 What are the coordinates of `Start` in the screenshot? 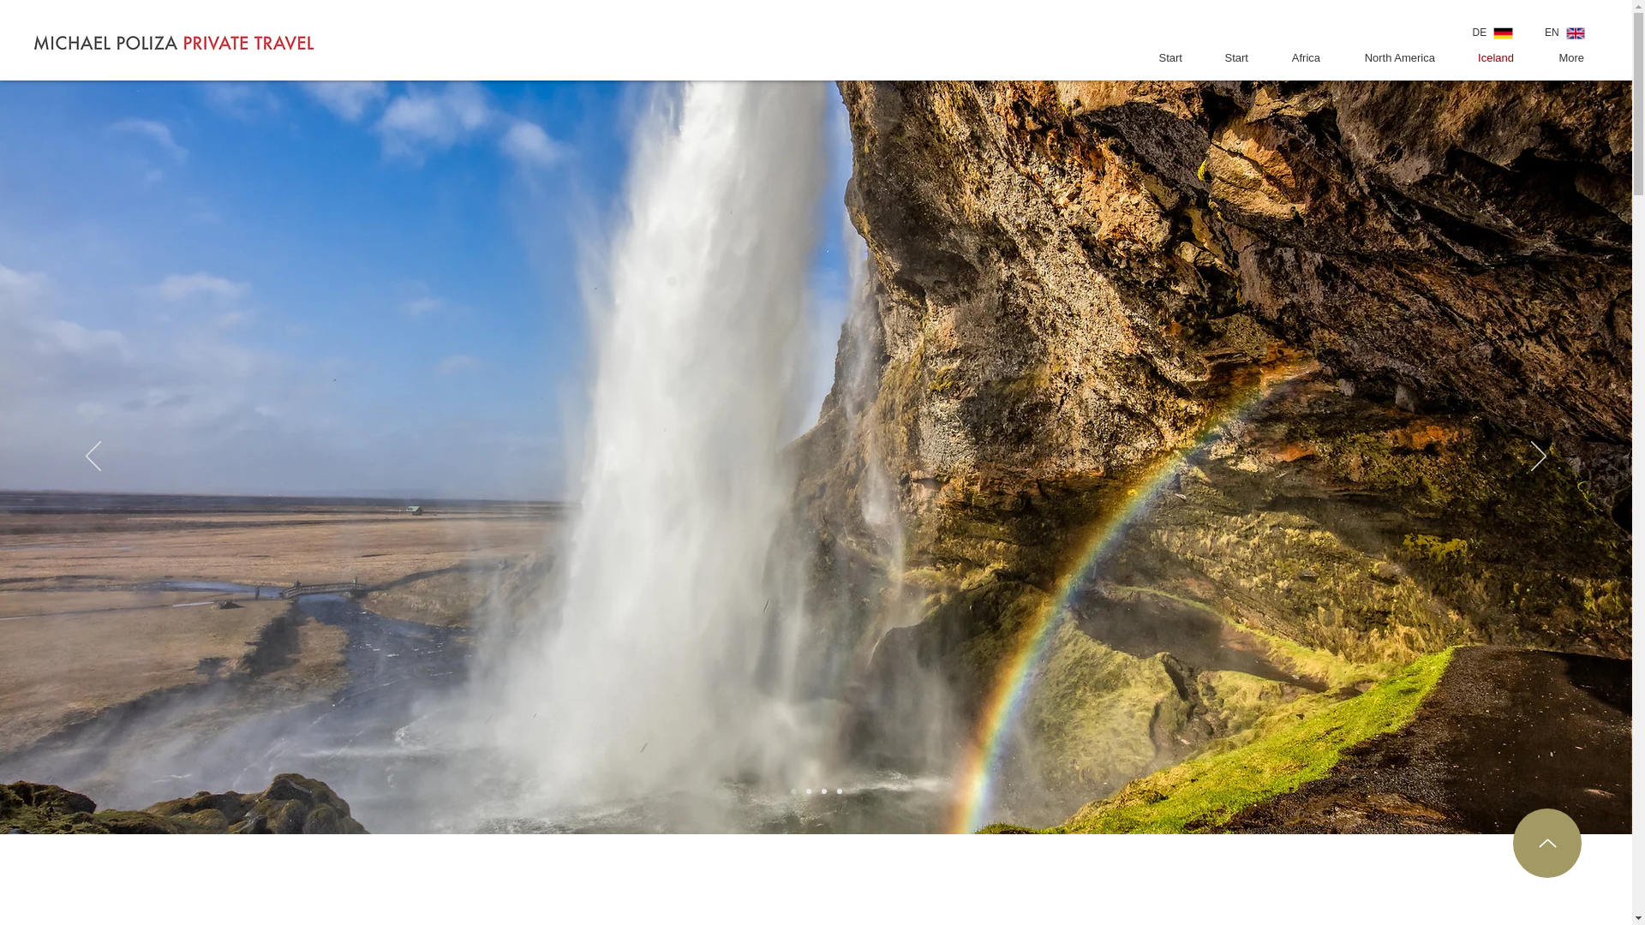 It's located at (1162, 58).